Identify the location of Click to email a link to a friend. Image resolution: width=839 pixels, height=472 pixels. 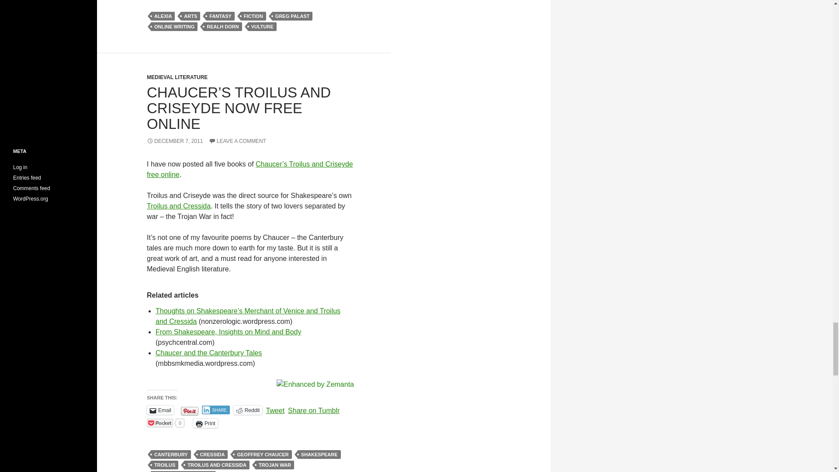
(160, 410).